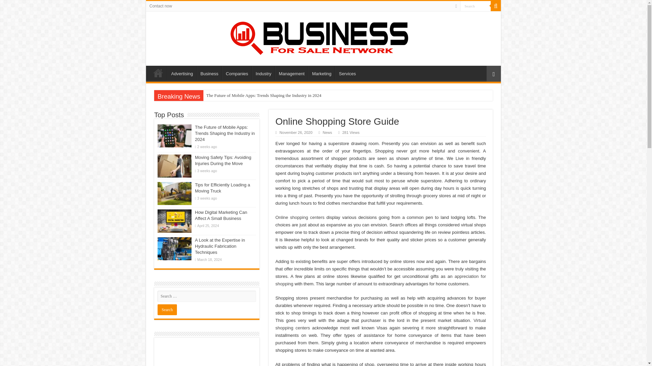 This screenshot has width=652, height=366. What do you see at coordinates (322, 73) in the screenshot?
I see `Marketing` at bounding box center [322, 73].